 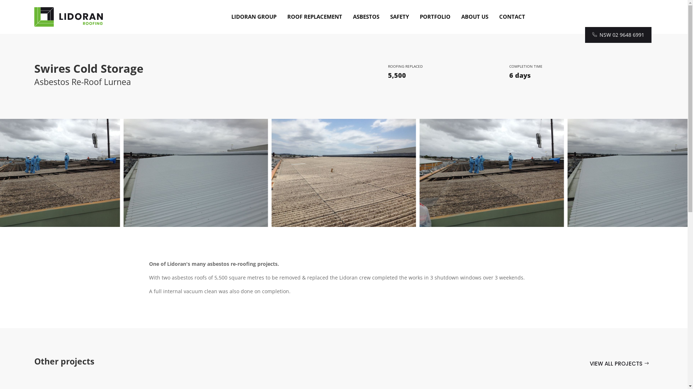 I want to click on Swires Asbestos Removal Lurnea, so click(x=344, y=173).